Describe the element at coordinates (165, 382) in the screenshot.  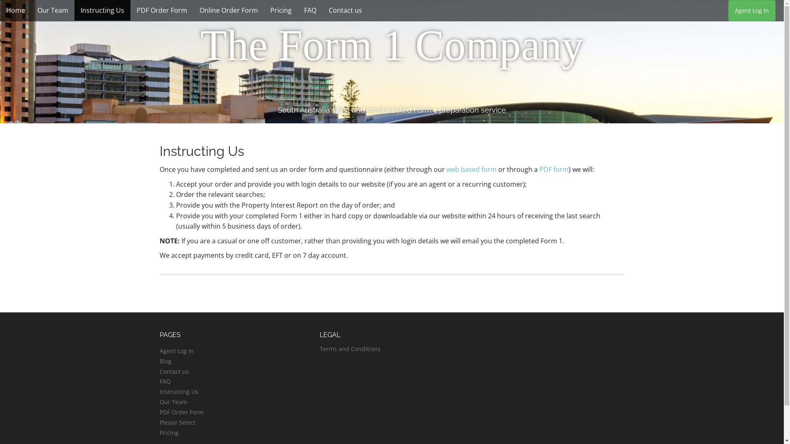
I see `FAQ` at that location.